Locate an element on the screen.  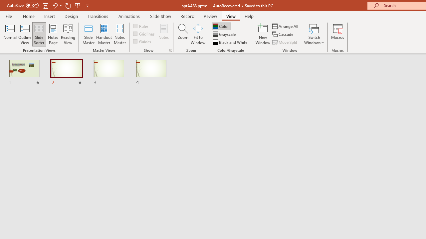
Slide Master is located at coordinates (88, 34).